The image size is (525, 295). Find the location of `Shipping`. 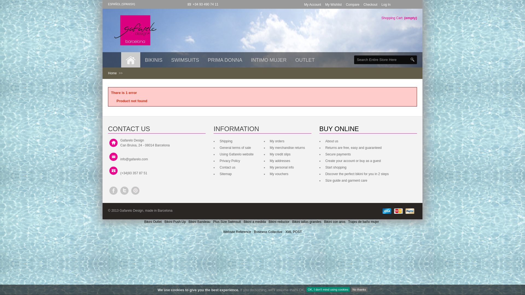

Shipping is located at coordinates (225, 141).